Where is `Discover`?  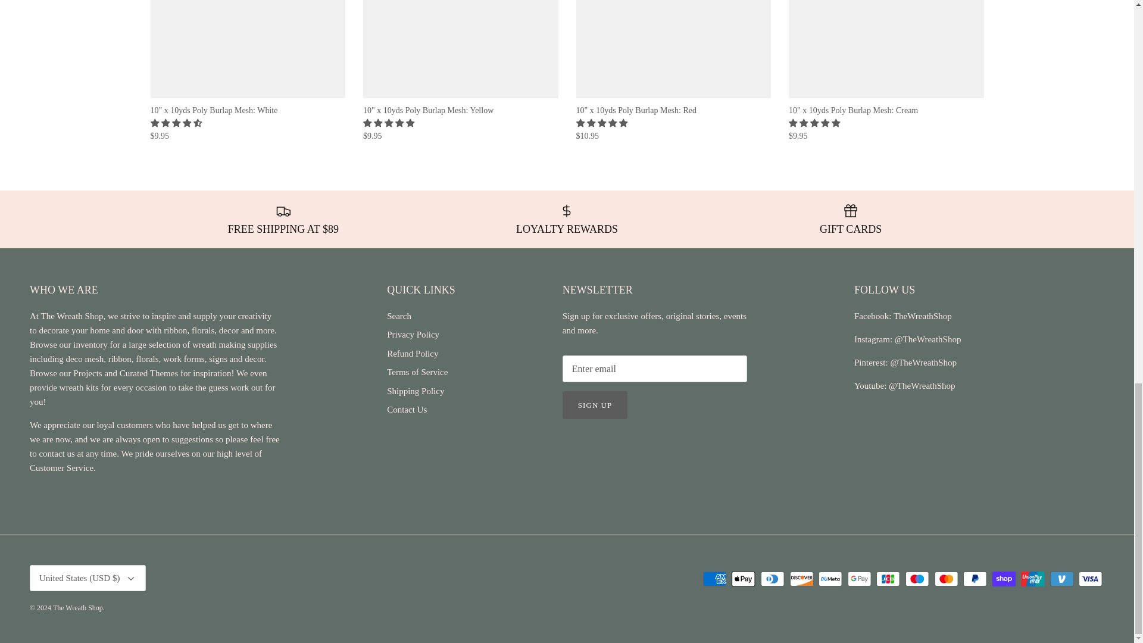
Discover is located at coordinates (801, 579).